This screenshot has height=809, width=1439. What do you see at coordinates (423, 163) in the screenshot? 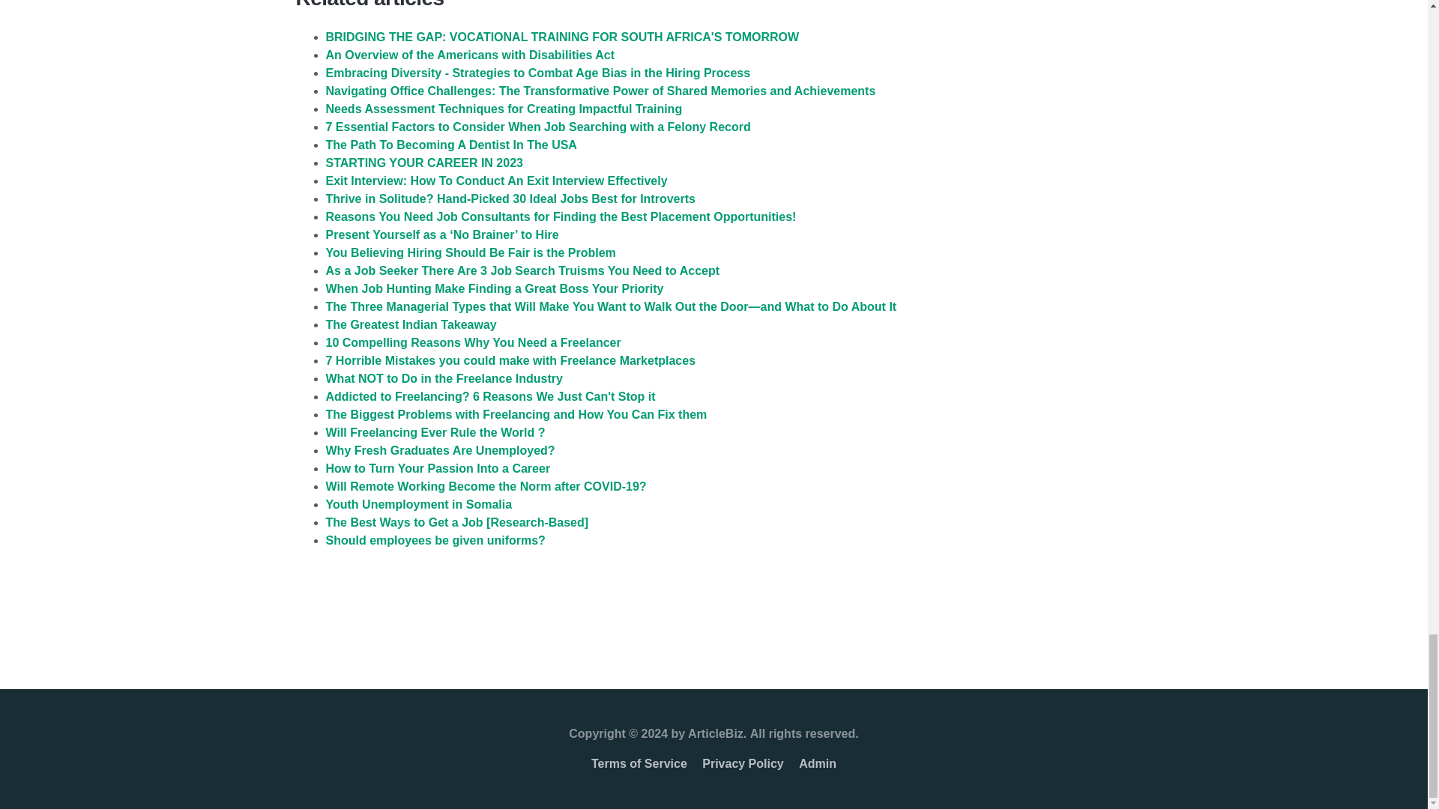
I see `STARTING YOUR CAREER IN 2023` at bounding box center [423, 163].